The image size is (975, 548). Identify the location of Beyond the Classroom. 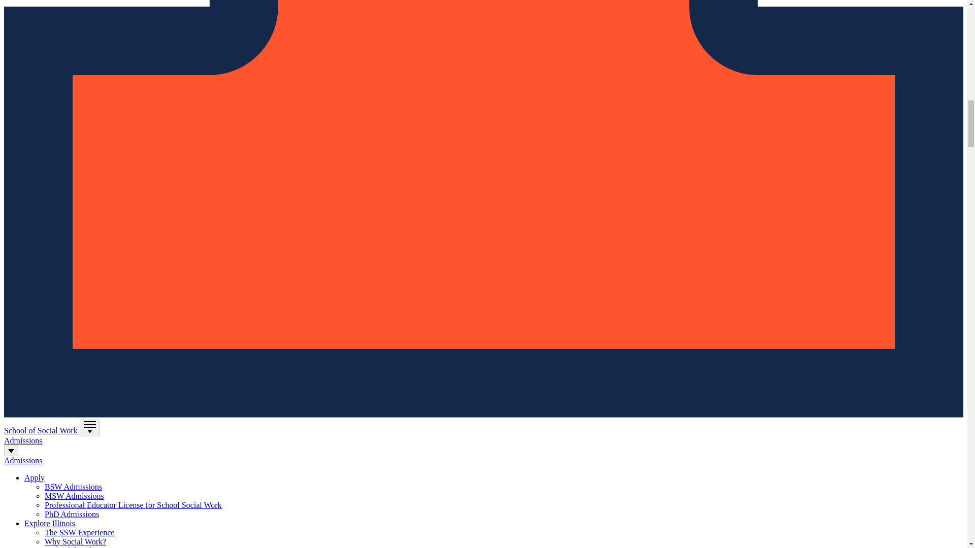
(82, 547).